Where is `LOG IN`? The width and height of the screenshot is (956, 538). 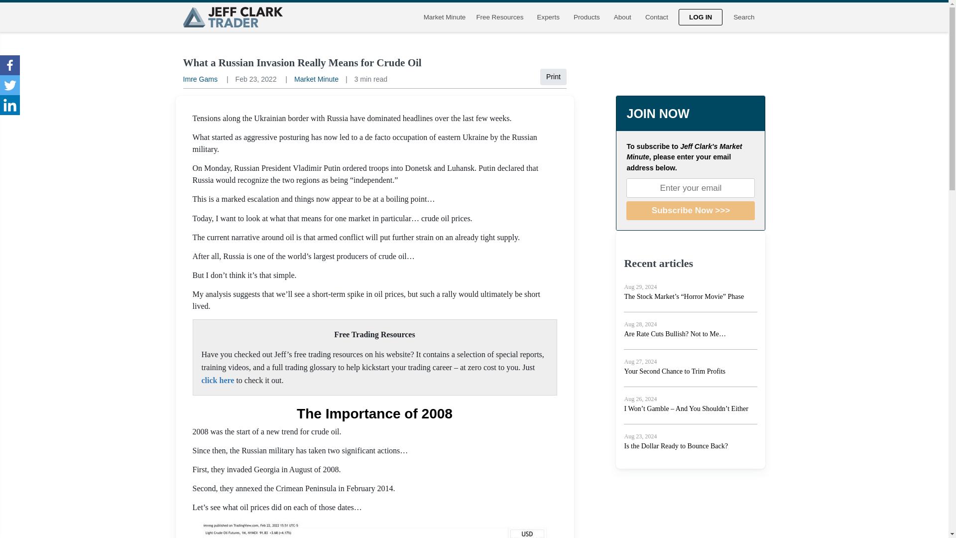 LOG IN is located at coordinates (701, 17).